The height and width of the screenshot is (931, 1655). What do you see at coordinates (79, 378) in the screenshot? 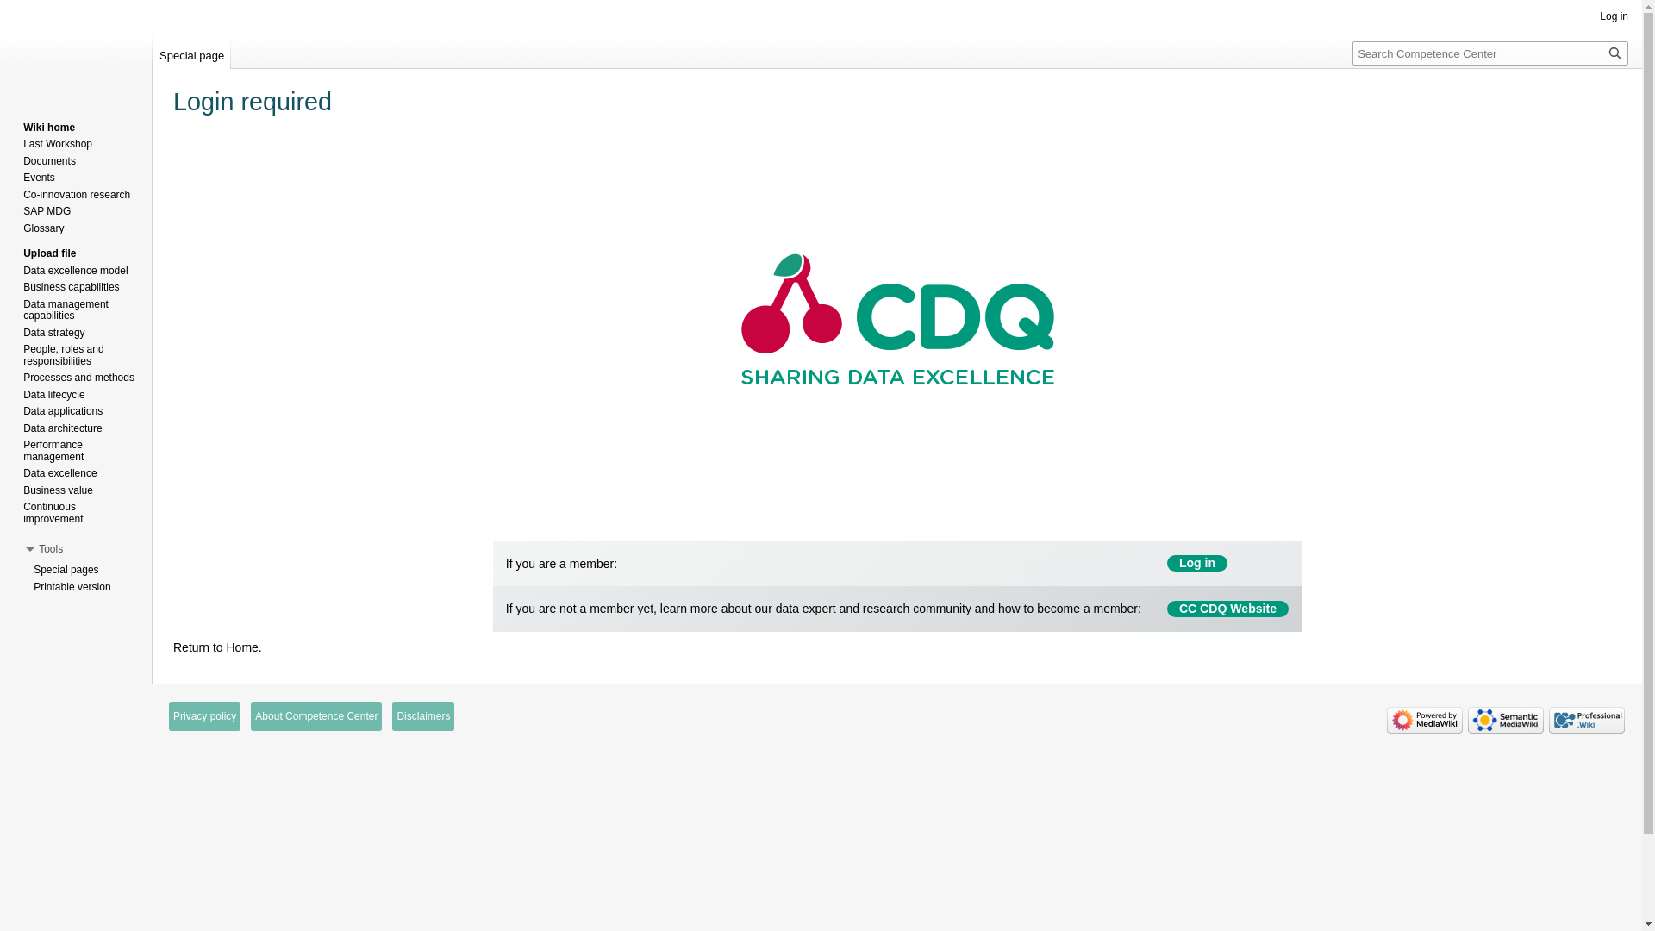
I see `Processes and methods` at bounding box center [79, 378].